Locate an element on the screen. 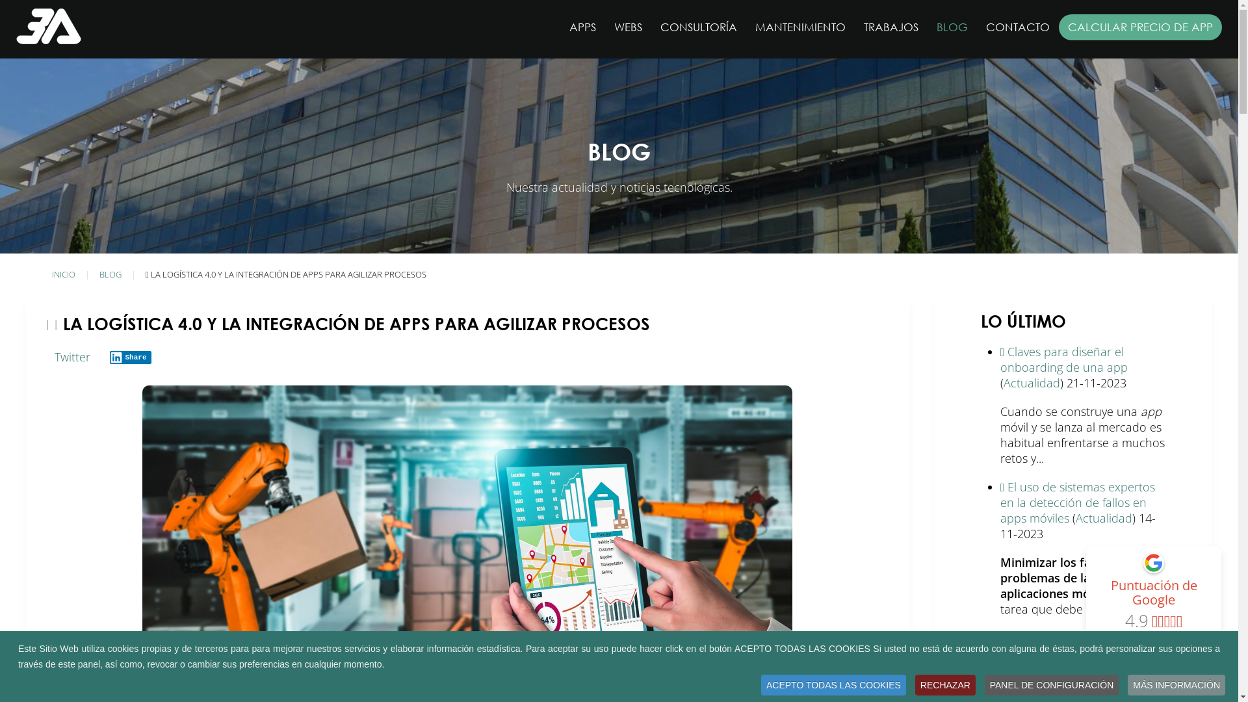  CONTACTO is located at coordinates (1018, 27).